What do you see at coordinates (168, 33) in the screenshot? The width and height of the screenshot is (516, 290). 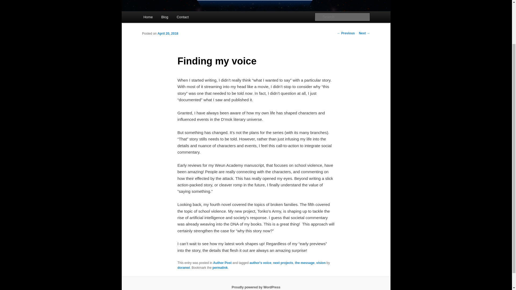 I see `April 20, 2018` at bounding box center [168, 33].